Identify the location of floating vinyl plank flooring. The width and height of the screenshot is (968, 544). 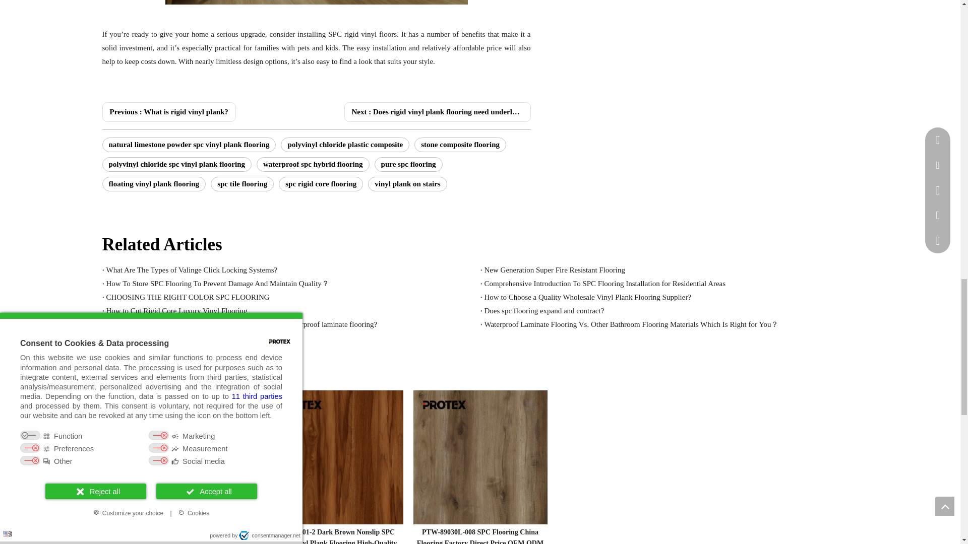
(153, 184).